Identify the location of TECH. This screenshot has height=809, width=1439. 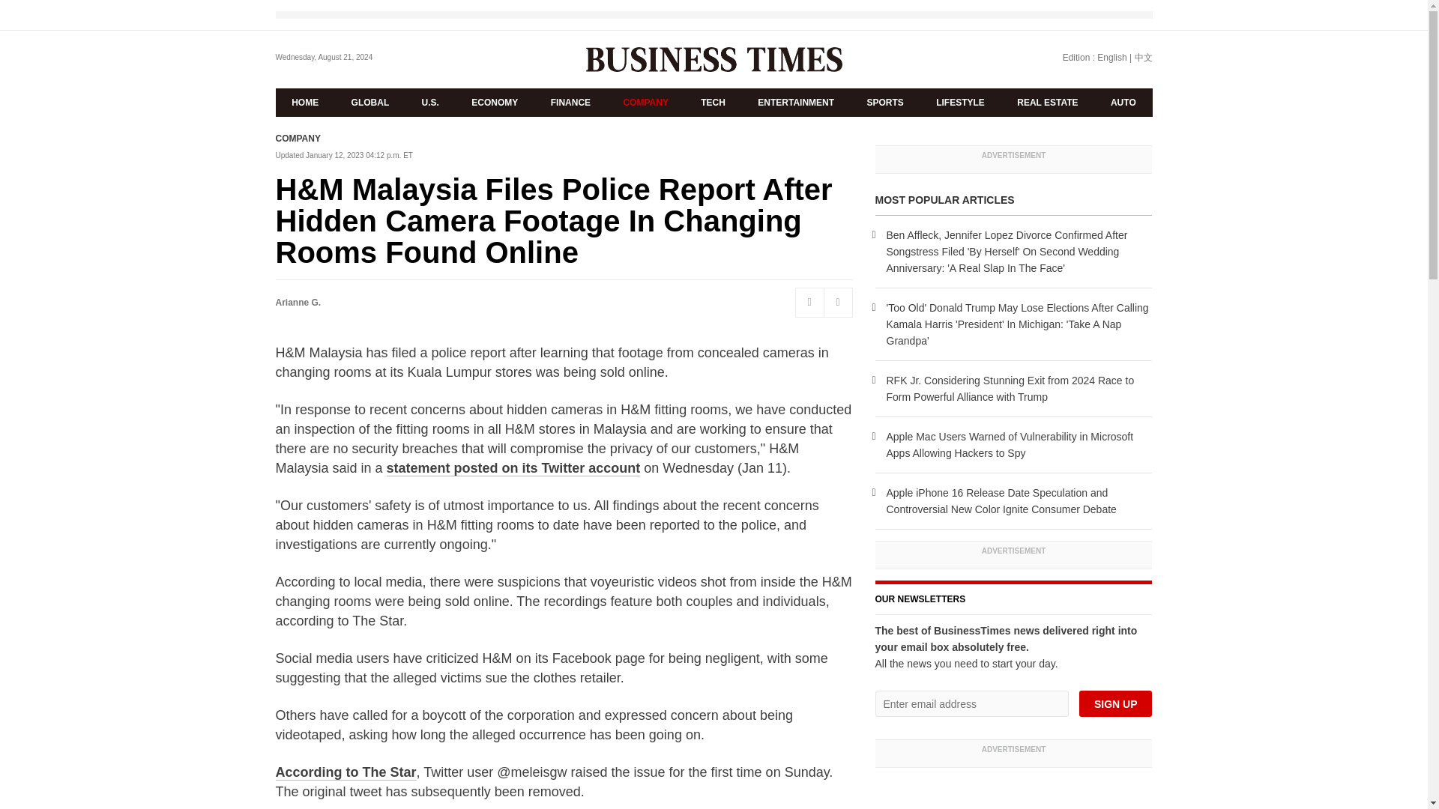
(714, 102).